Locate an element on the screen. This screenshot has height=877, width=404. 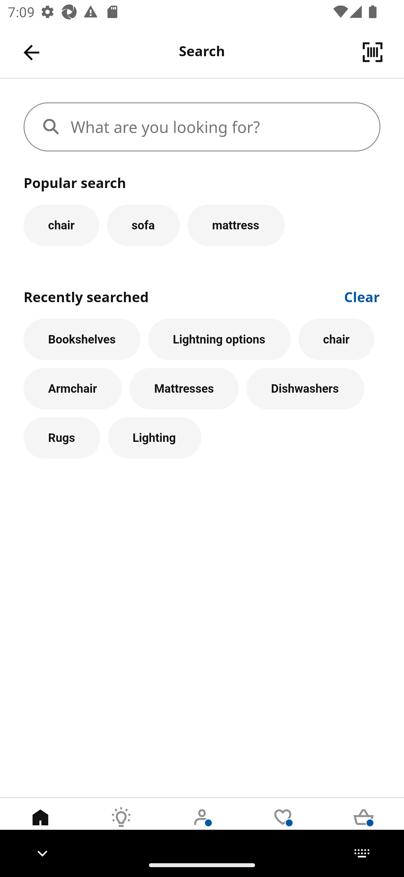
chair is located at coordinates (61, 225).